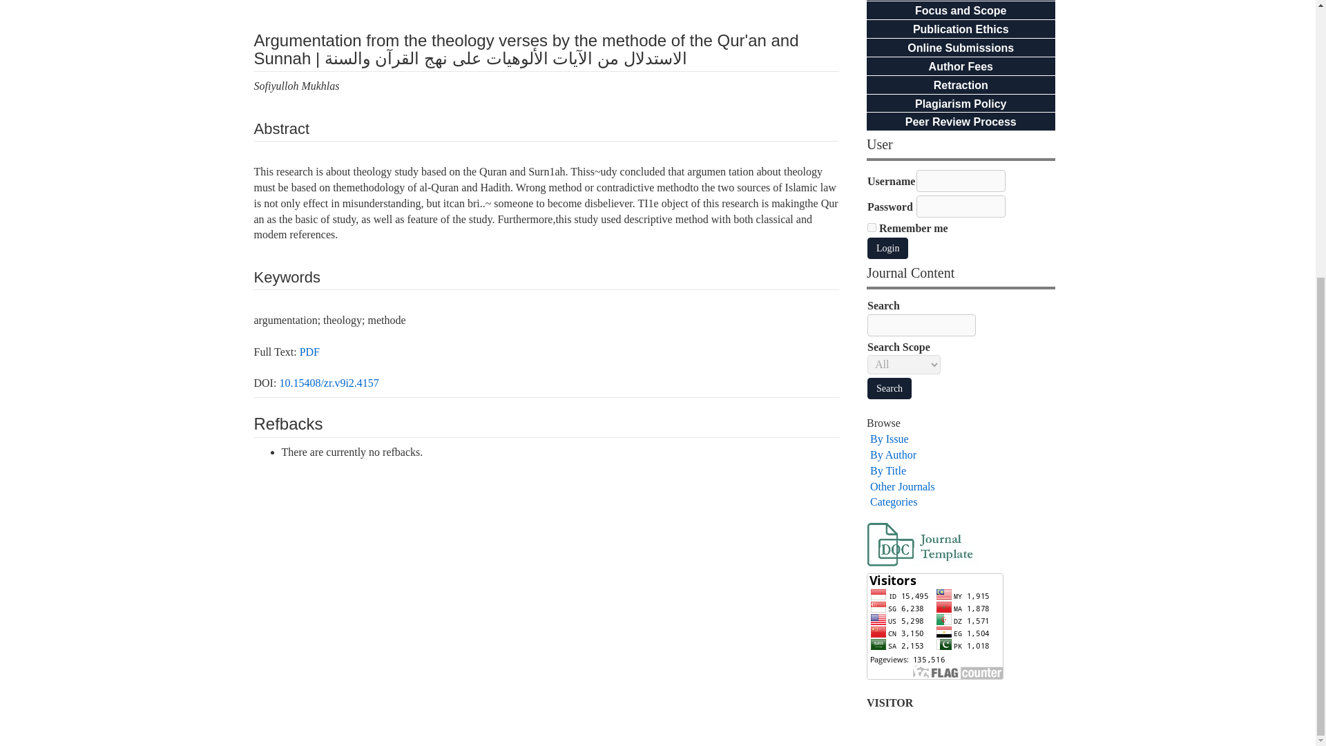 The image size is (1326, 746). Describe the element at coordinates (960, 47) in the screenshot. I see `Online Submissions` at that location.